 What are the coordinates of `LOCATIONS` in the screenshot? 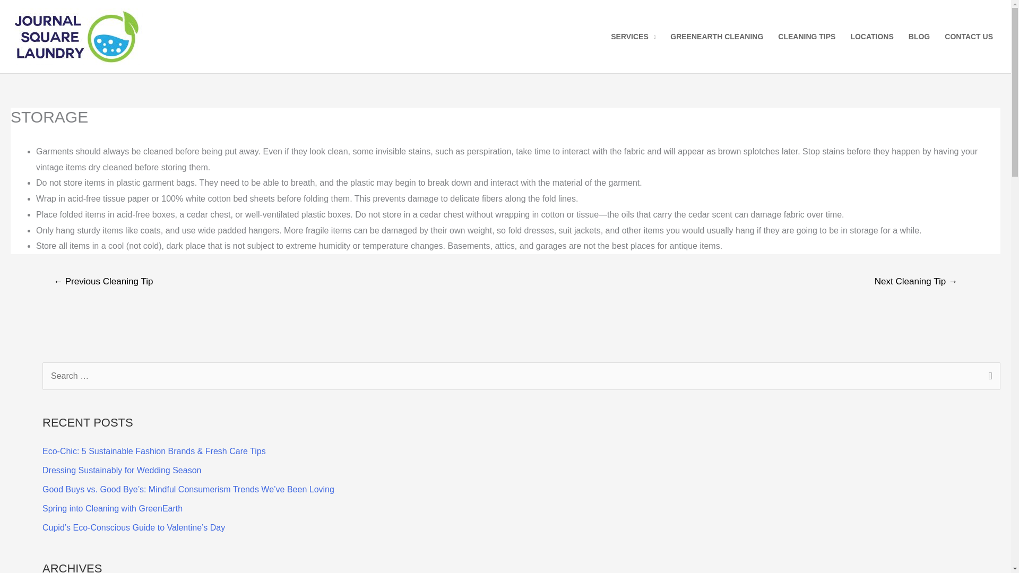 It's located at (871, 37).